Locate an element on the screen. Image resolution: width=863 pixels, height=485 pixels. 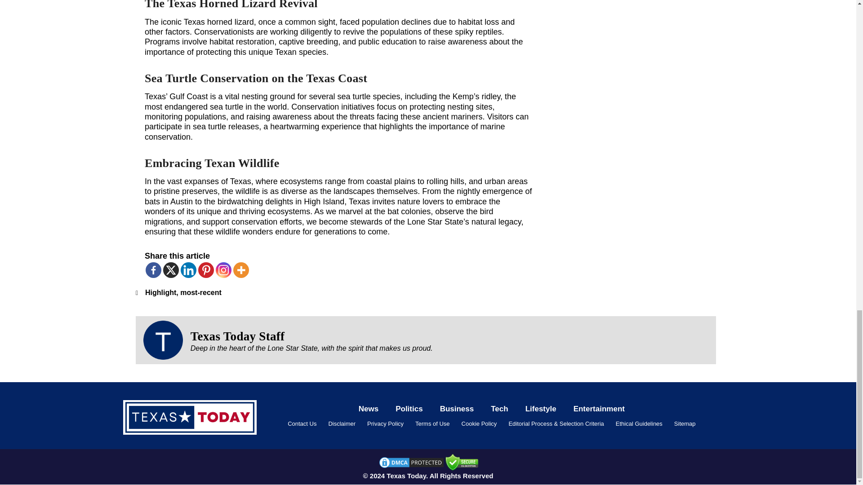
DMCA.com Protection Status is located at coordinates (411, 462).